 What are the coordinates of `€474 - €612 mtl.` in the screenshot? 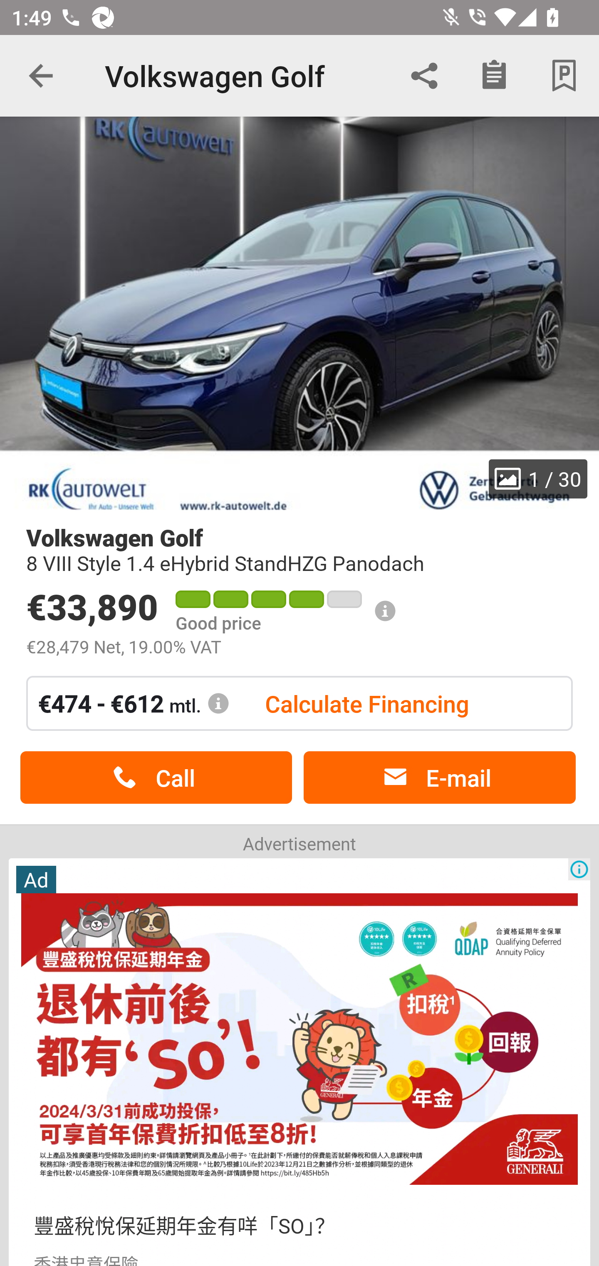 It's located at (134, 703).